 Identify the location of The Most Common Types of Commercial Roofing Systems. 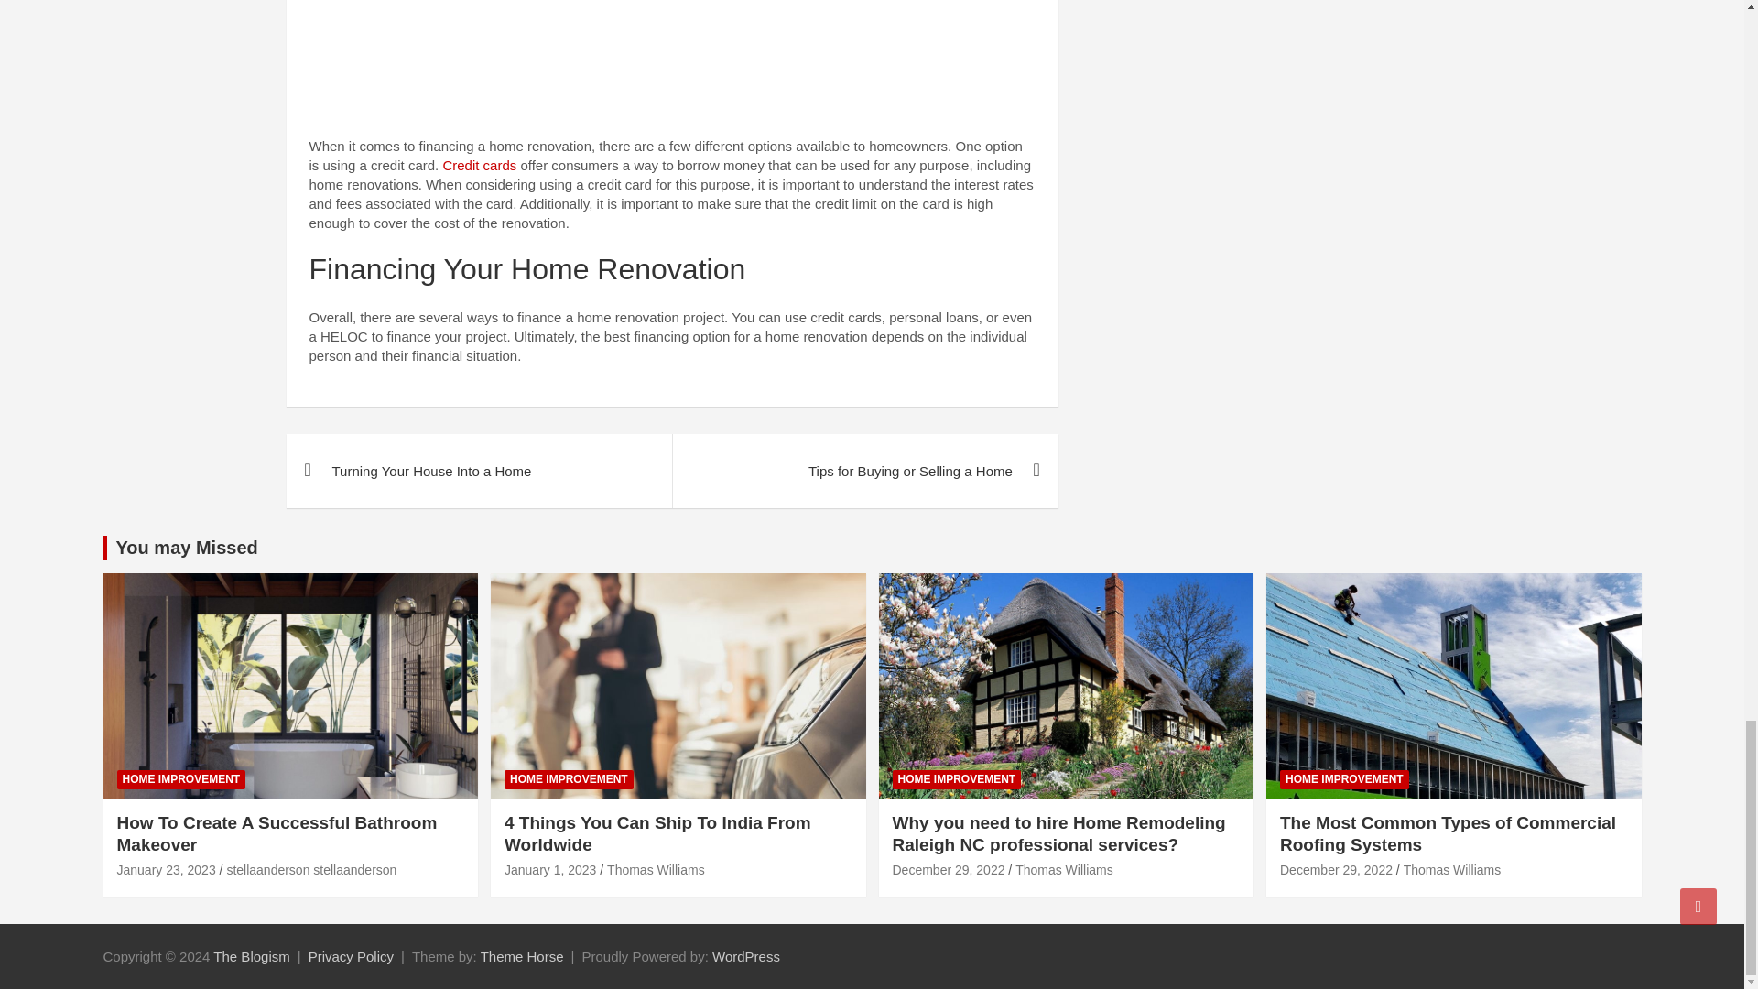
(1335, 869).